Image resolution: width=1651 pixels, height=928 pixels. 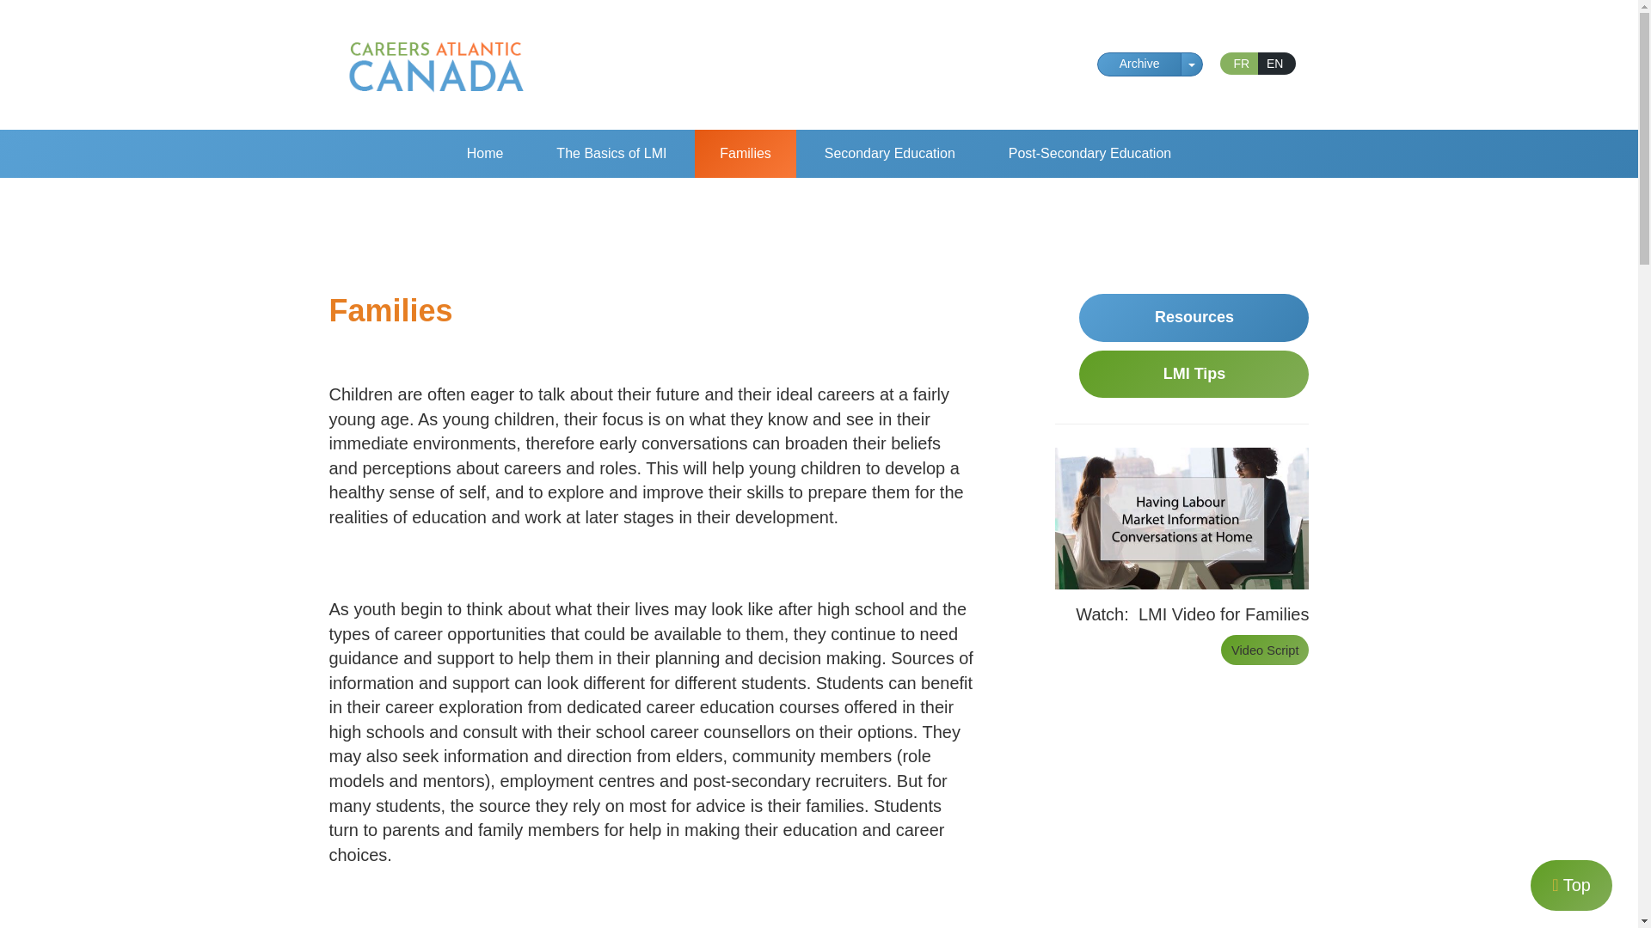 What do you see at coordinates (889, 154) in the screenshot?
I see `Secondary Education` at bounding box center [889, 154].